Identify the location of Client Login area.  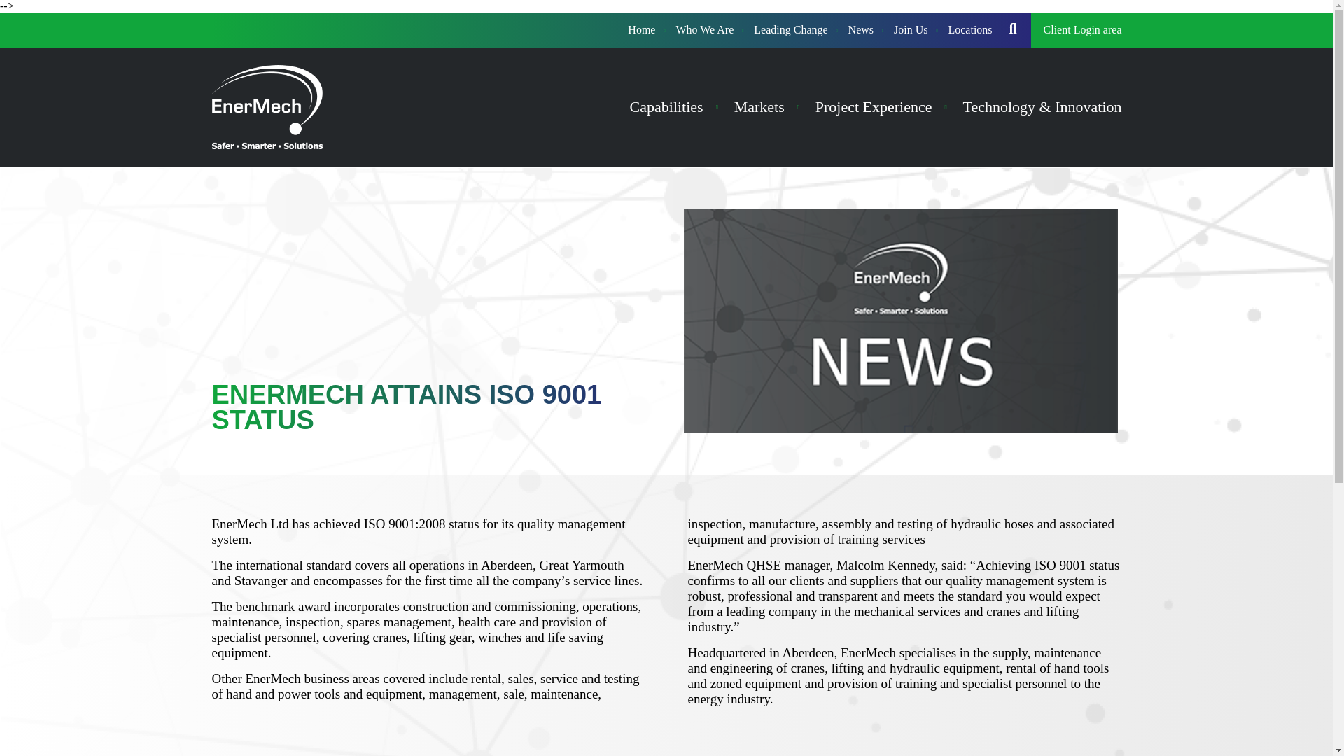
(1083, 29).